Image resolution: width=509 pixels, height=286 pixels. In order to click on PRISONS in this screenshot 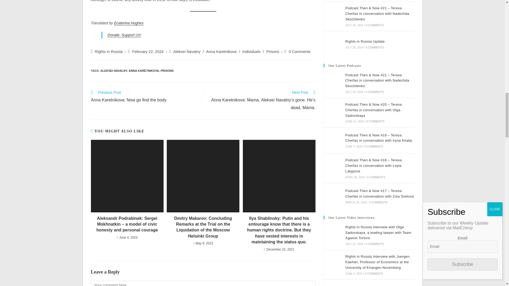, I will do `click(167, 71)`.